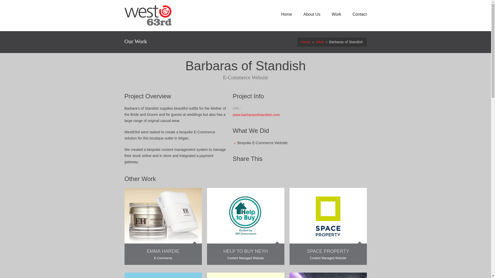 Image resolution: width=495 pixels, height=278 pixels. I want to click on SPACE PROPERTY, so click(328, 251).